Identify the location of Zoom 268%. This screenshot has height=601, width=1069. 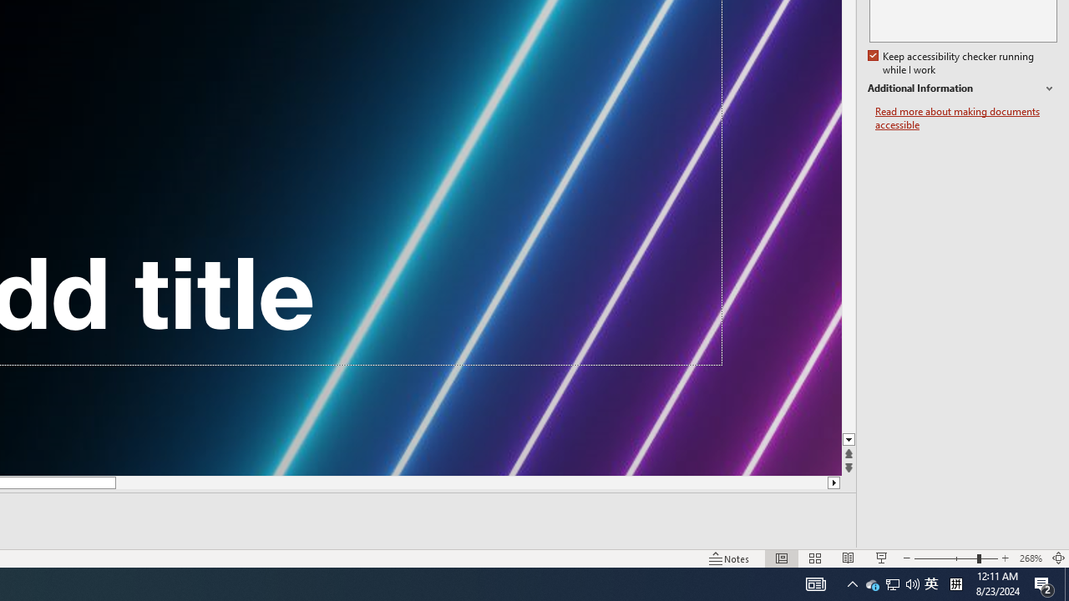
(1031, 558).